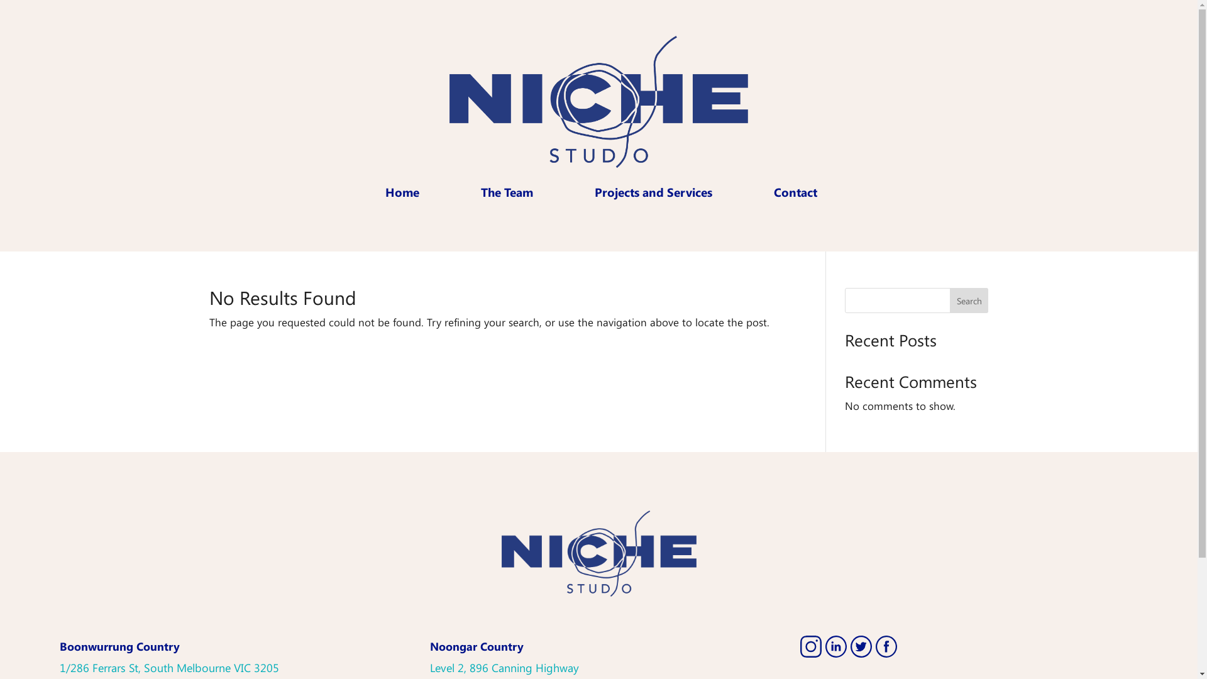 This screenshot has width=1207, height=679. What do you see at coordinates (969, 301) in the screenshot?
I see `Search` at bounding box center [969, 301].